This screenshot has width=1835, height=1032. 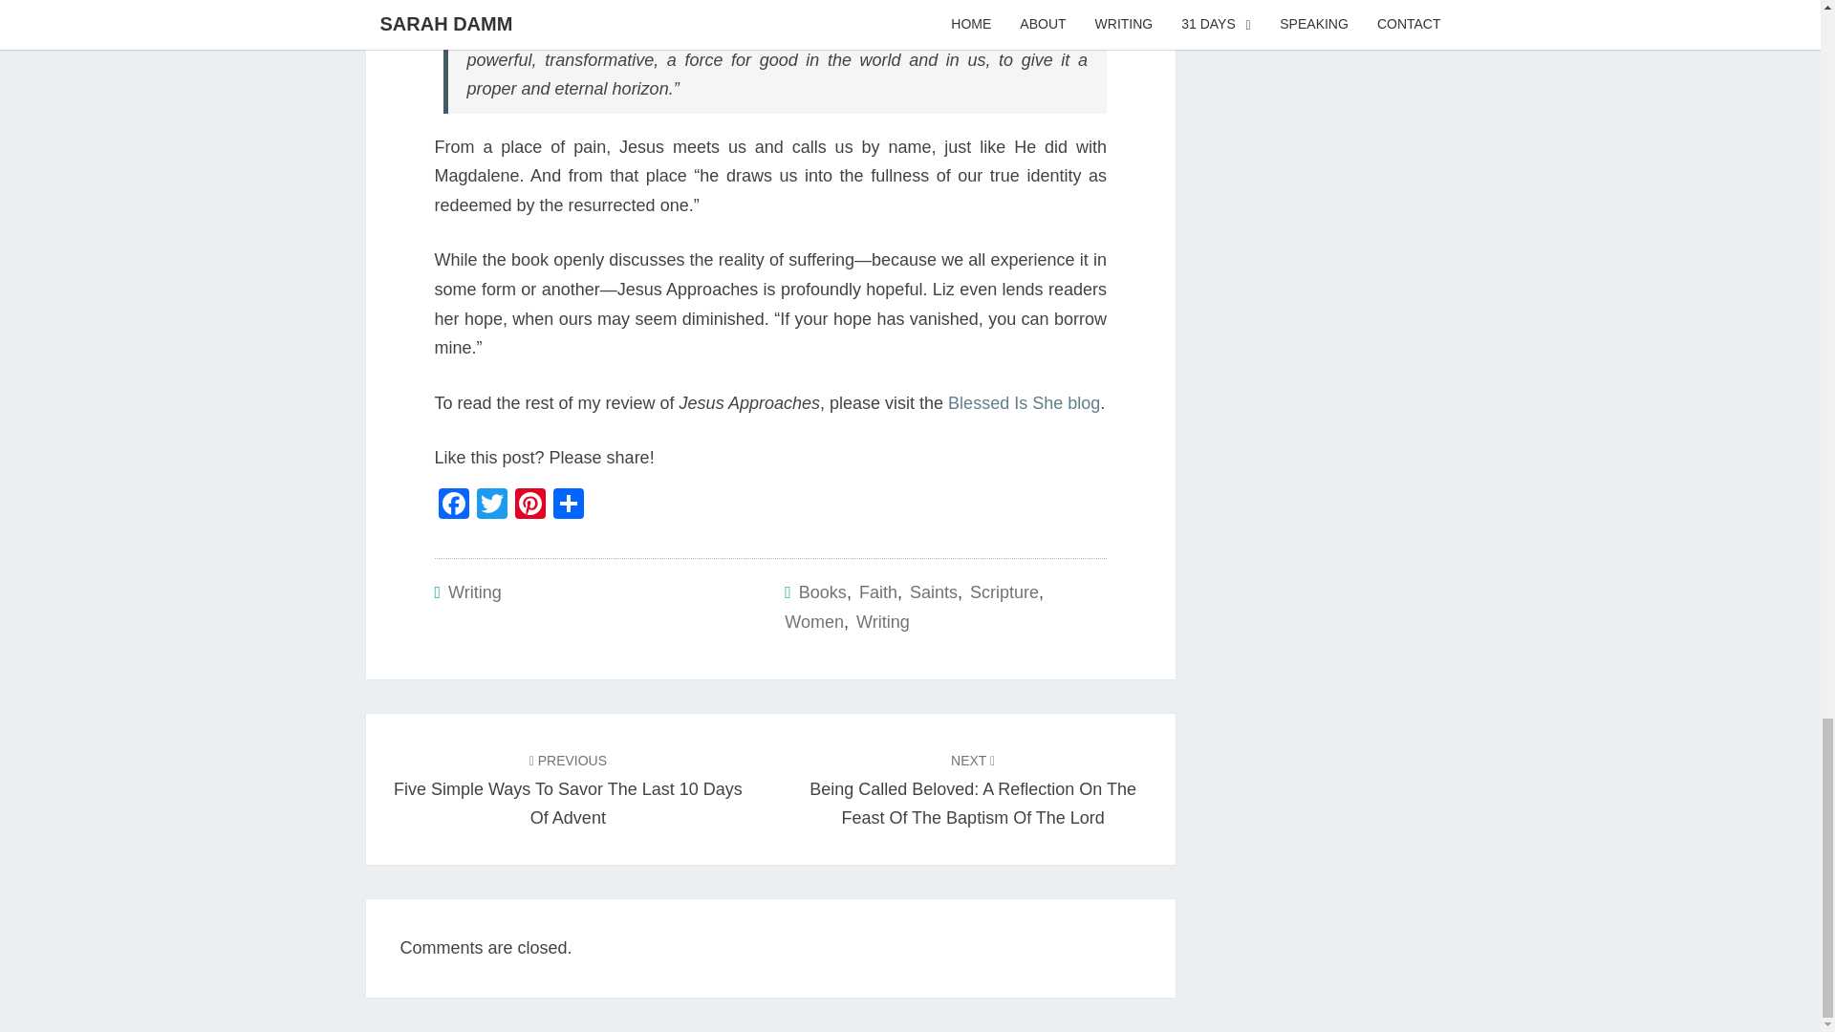 What do you see at coordinates (452, 505) in the screenshot?
I see `Facebook` at bounding box center [452, 505].